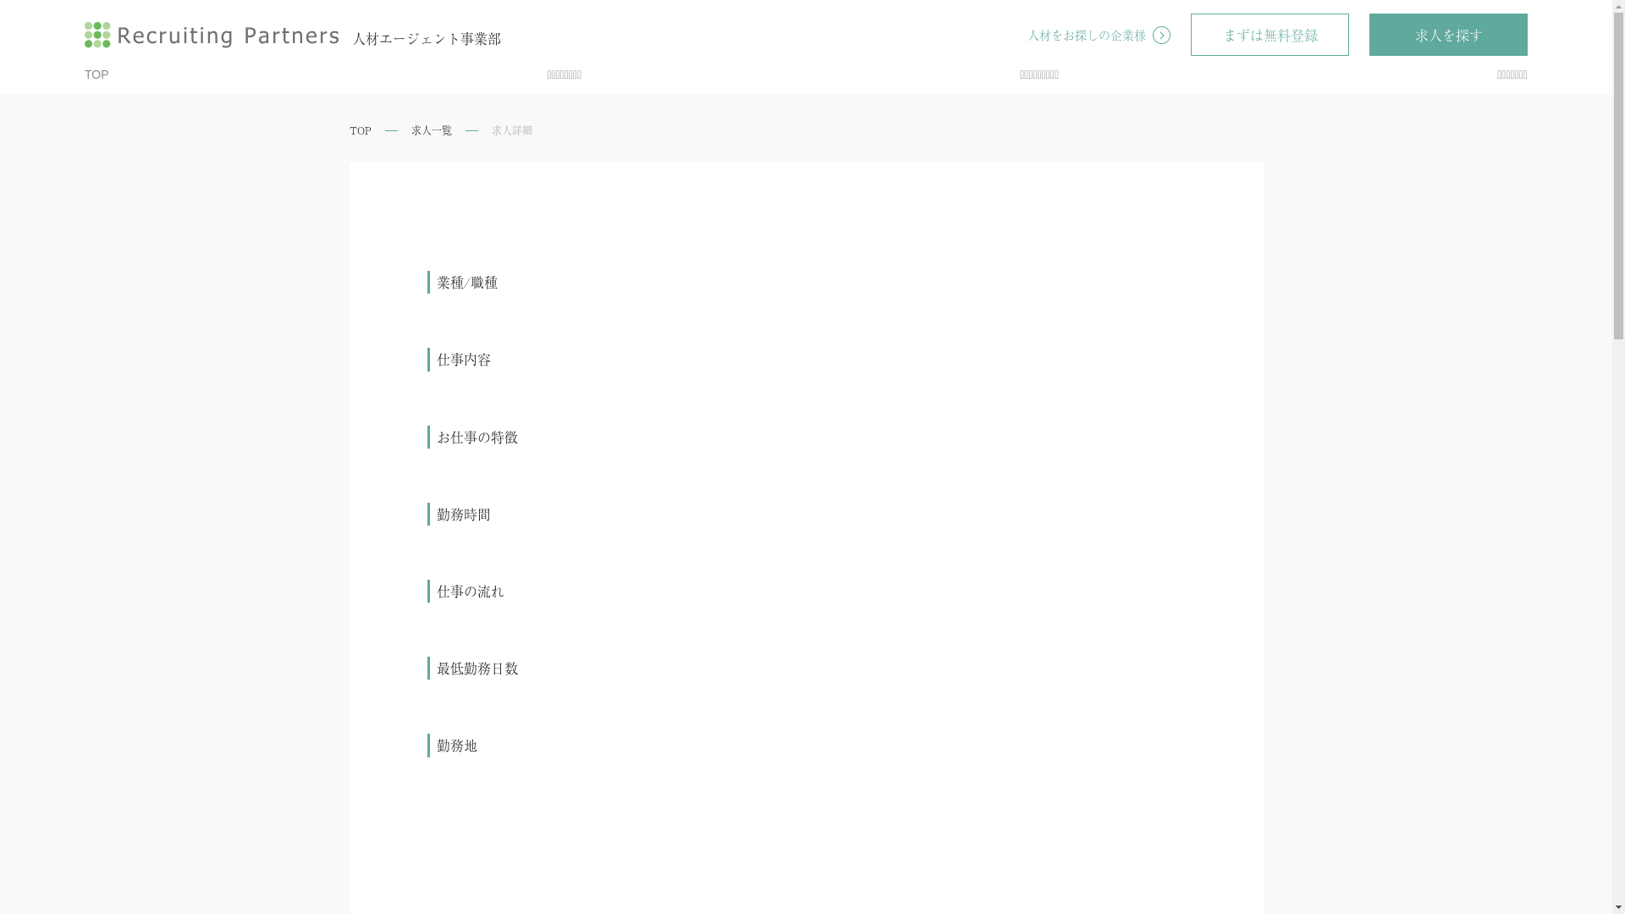 The width and height of the screenshot is (1625, 914). Describe the element at coordinates (360, 130) in the screenshot. I see `TOP` at that location.